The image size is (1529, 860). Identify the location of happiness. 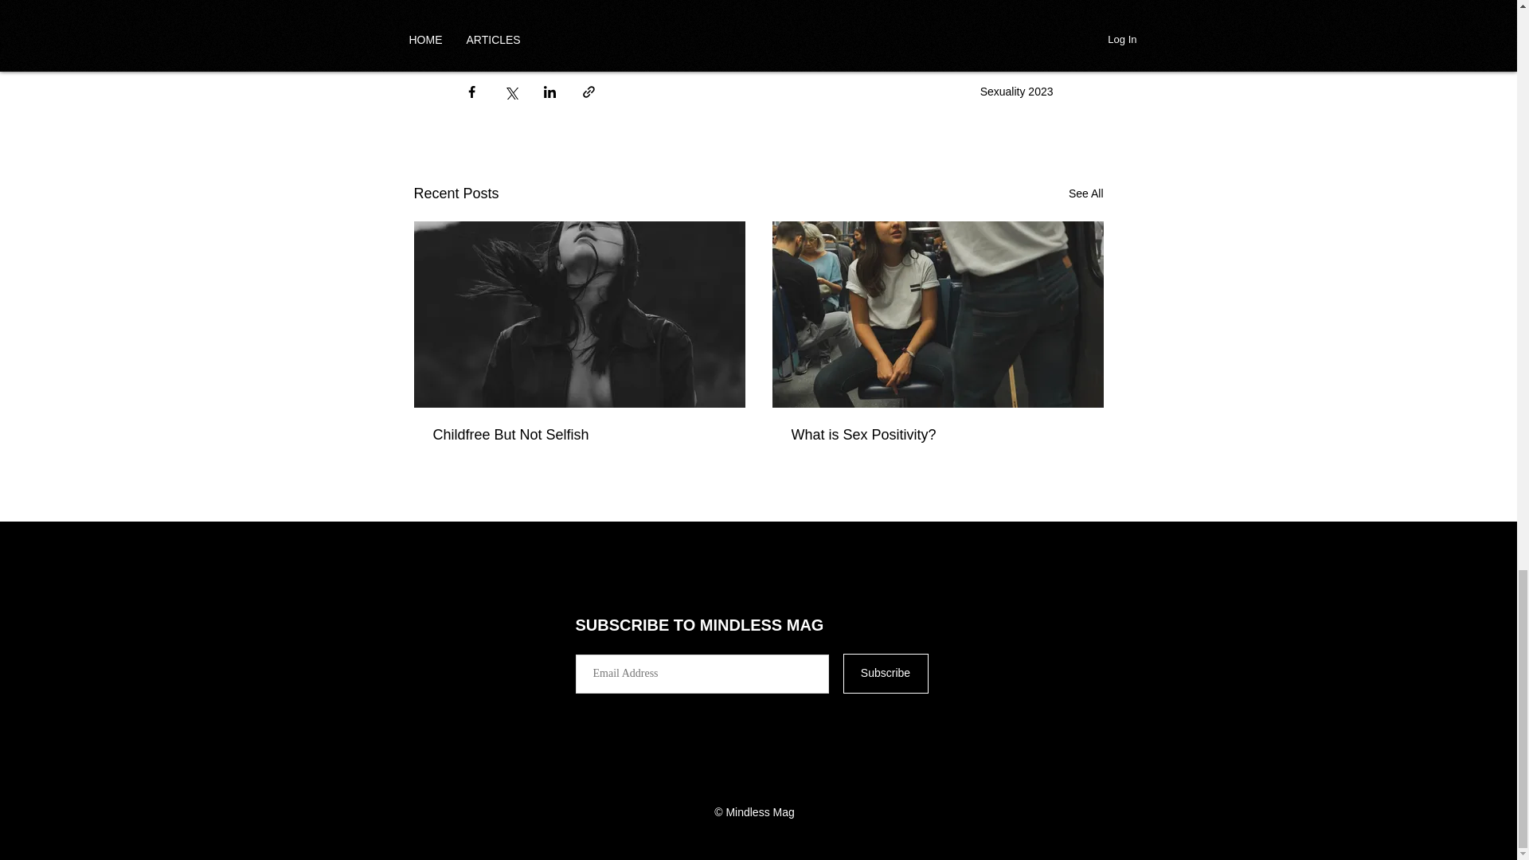
(569, 6).